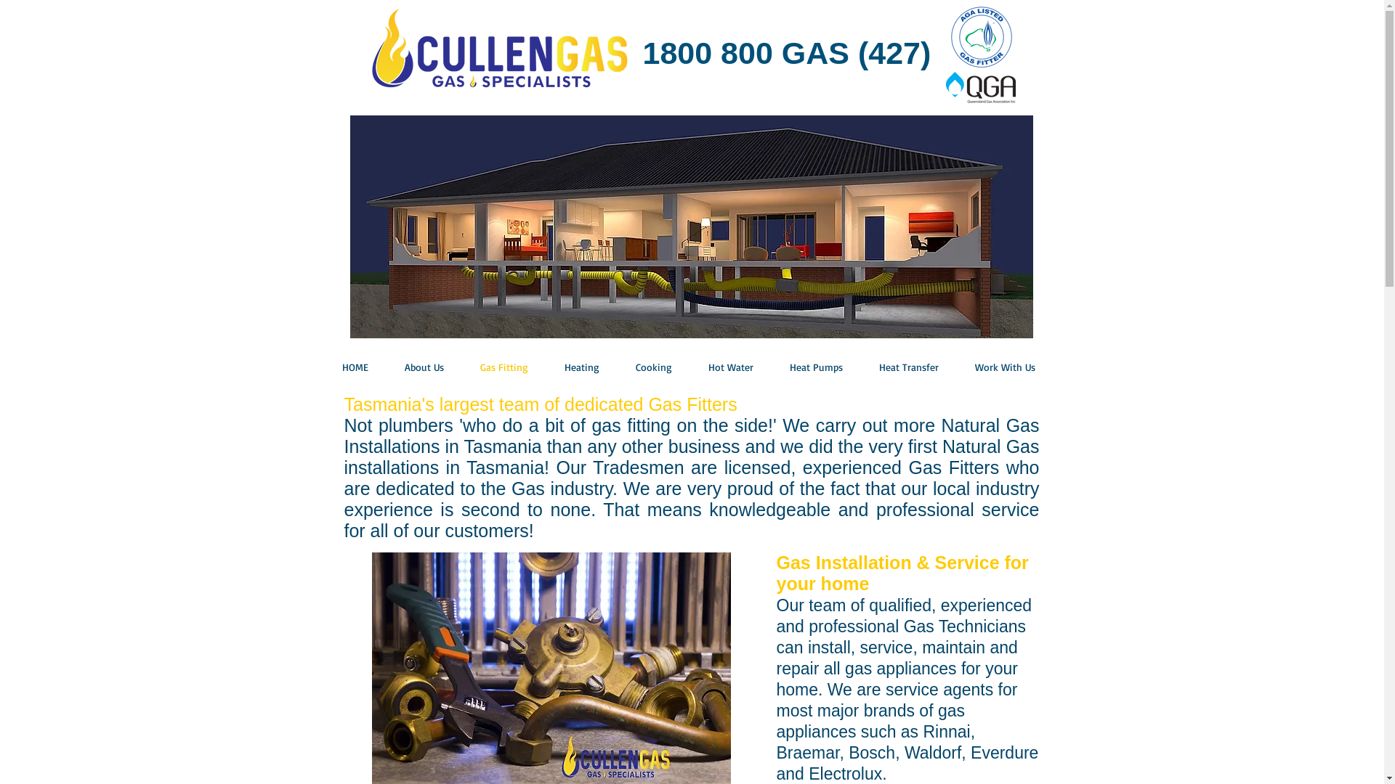 The image size is (1395, 784). I want to click on Logo.png, so click(498, 54).